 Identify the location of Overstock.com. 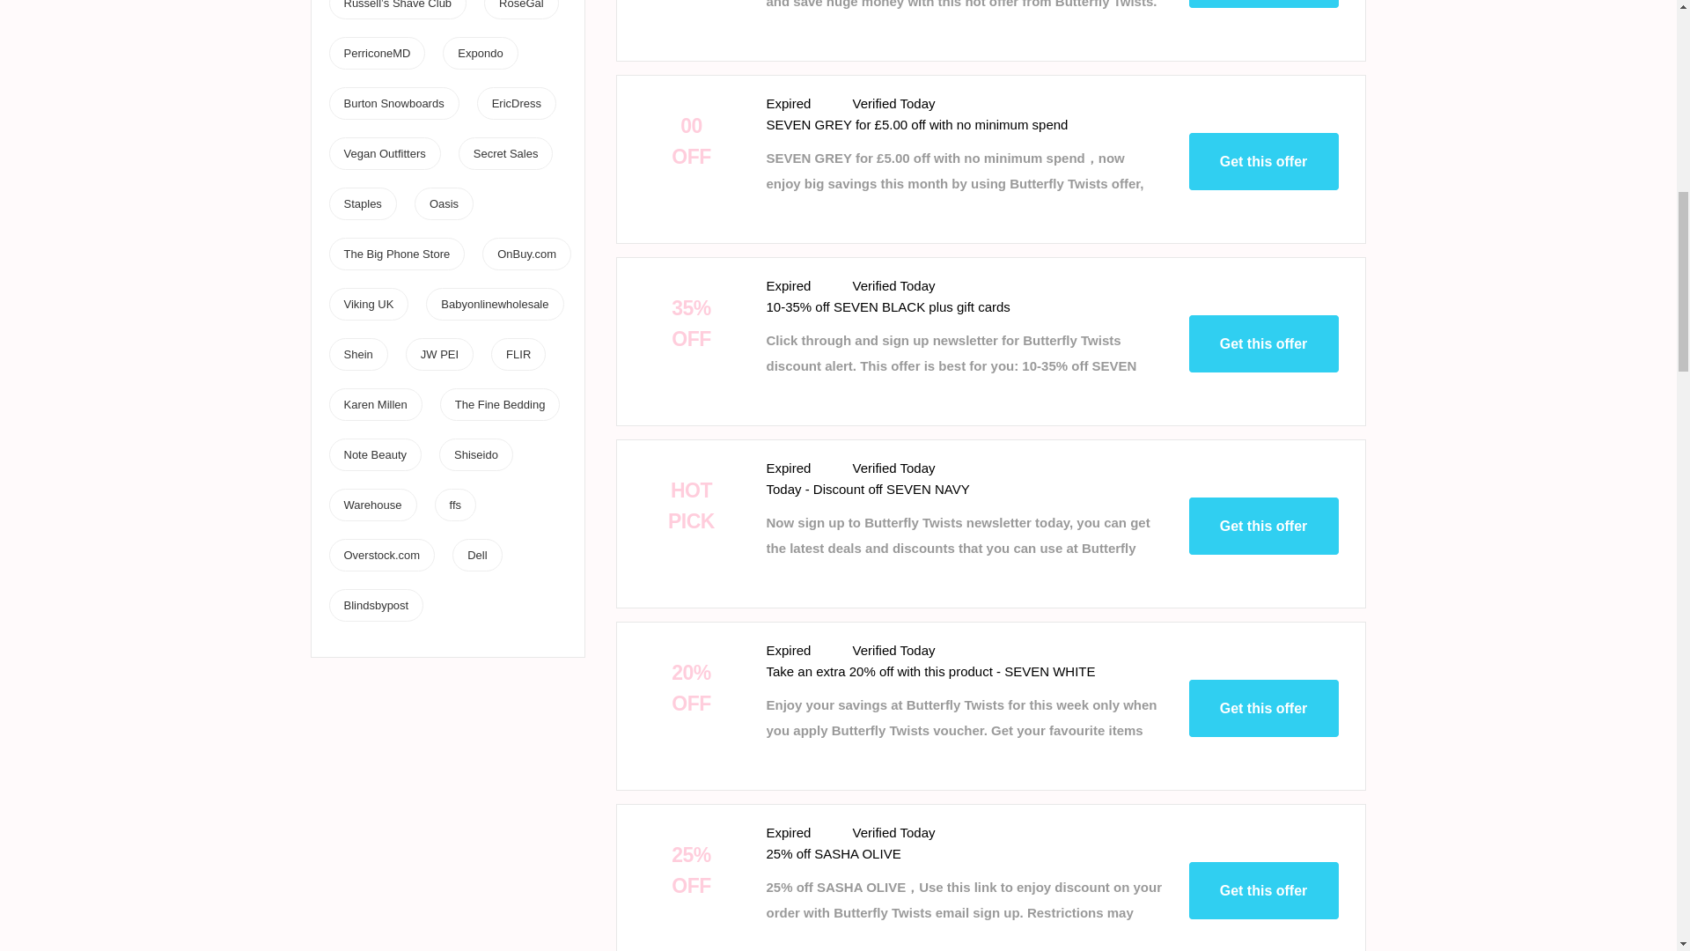
(380, 555).